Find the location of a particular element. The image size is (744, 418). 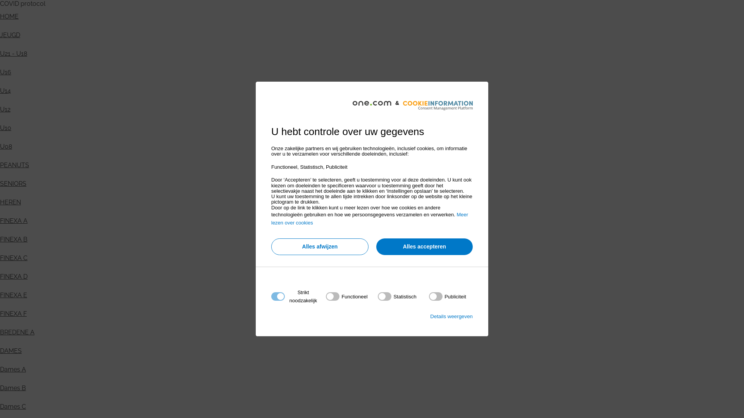

Details weergeven is located at coordinates (451, 317).